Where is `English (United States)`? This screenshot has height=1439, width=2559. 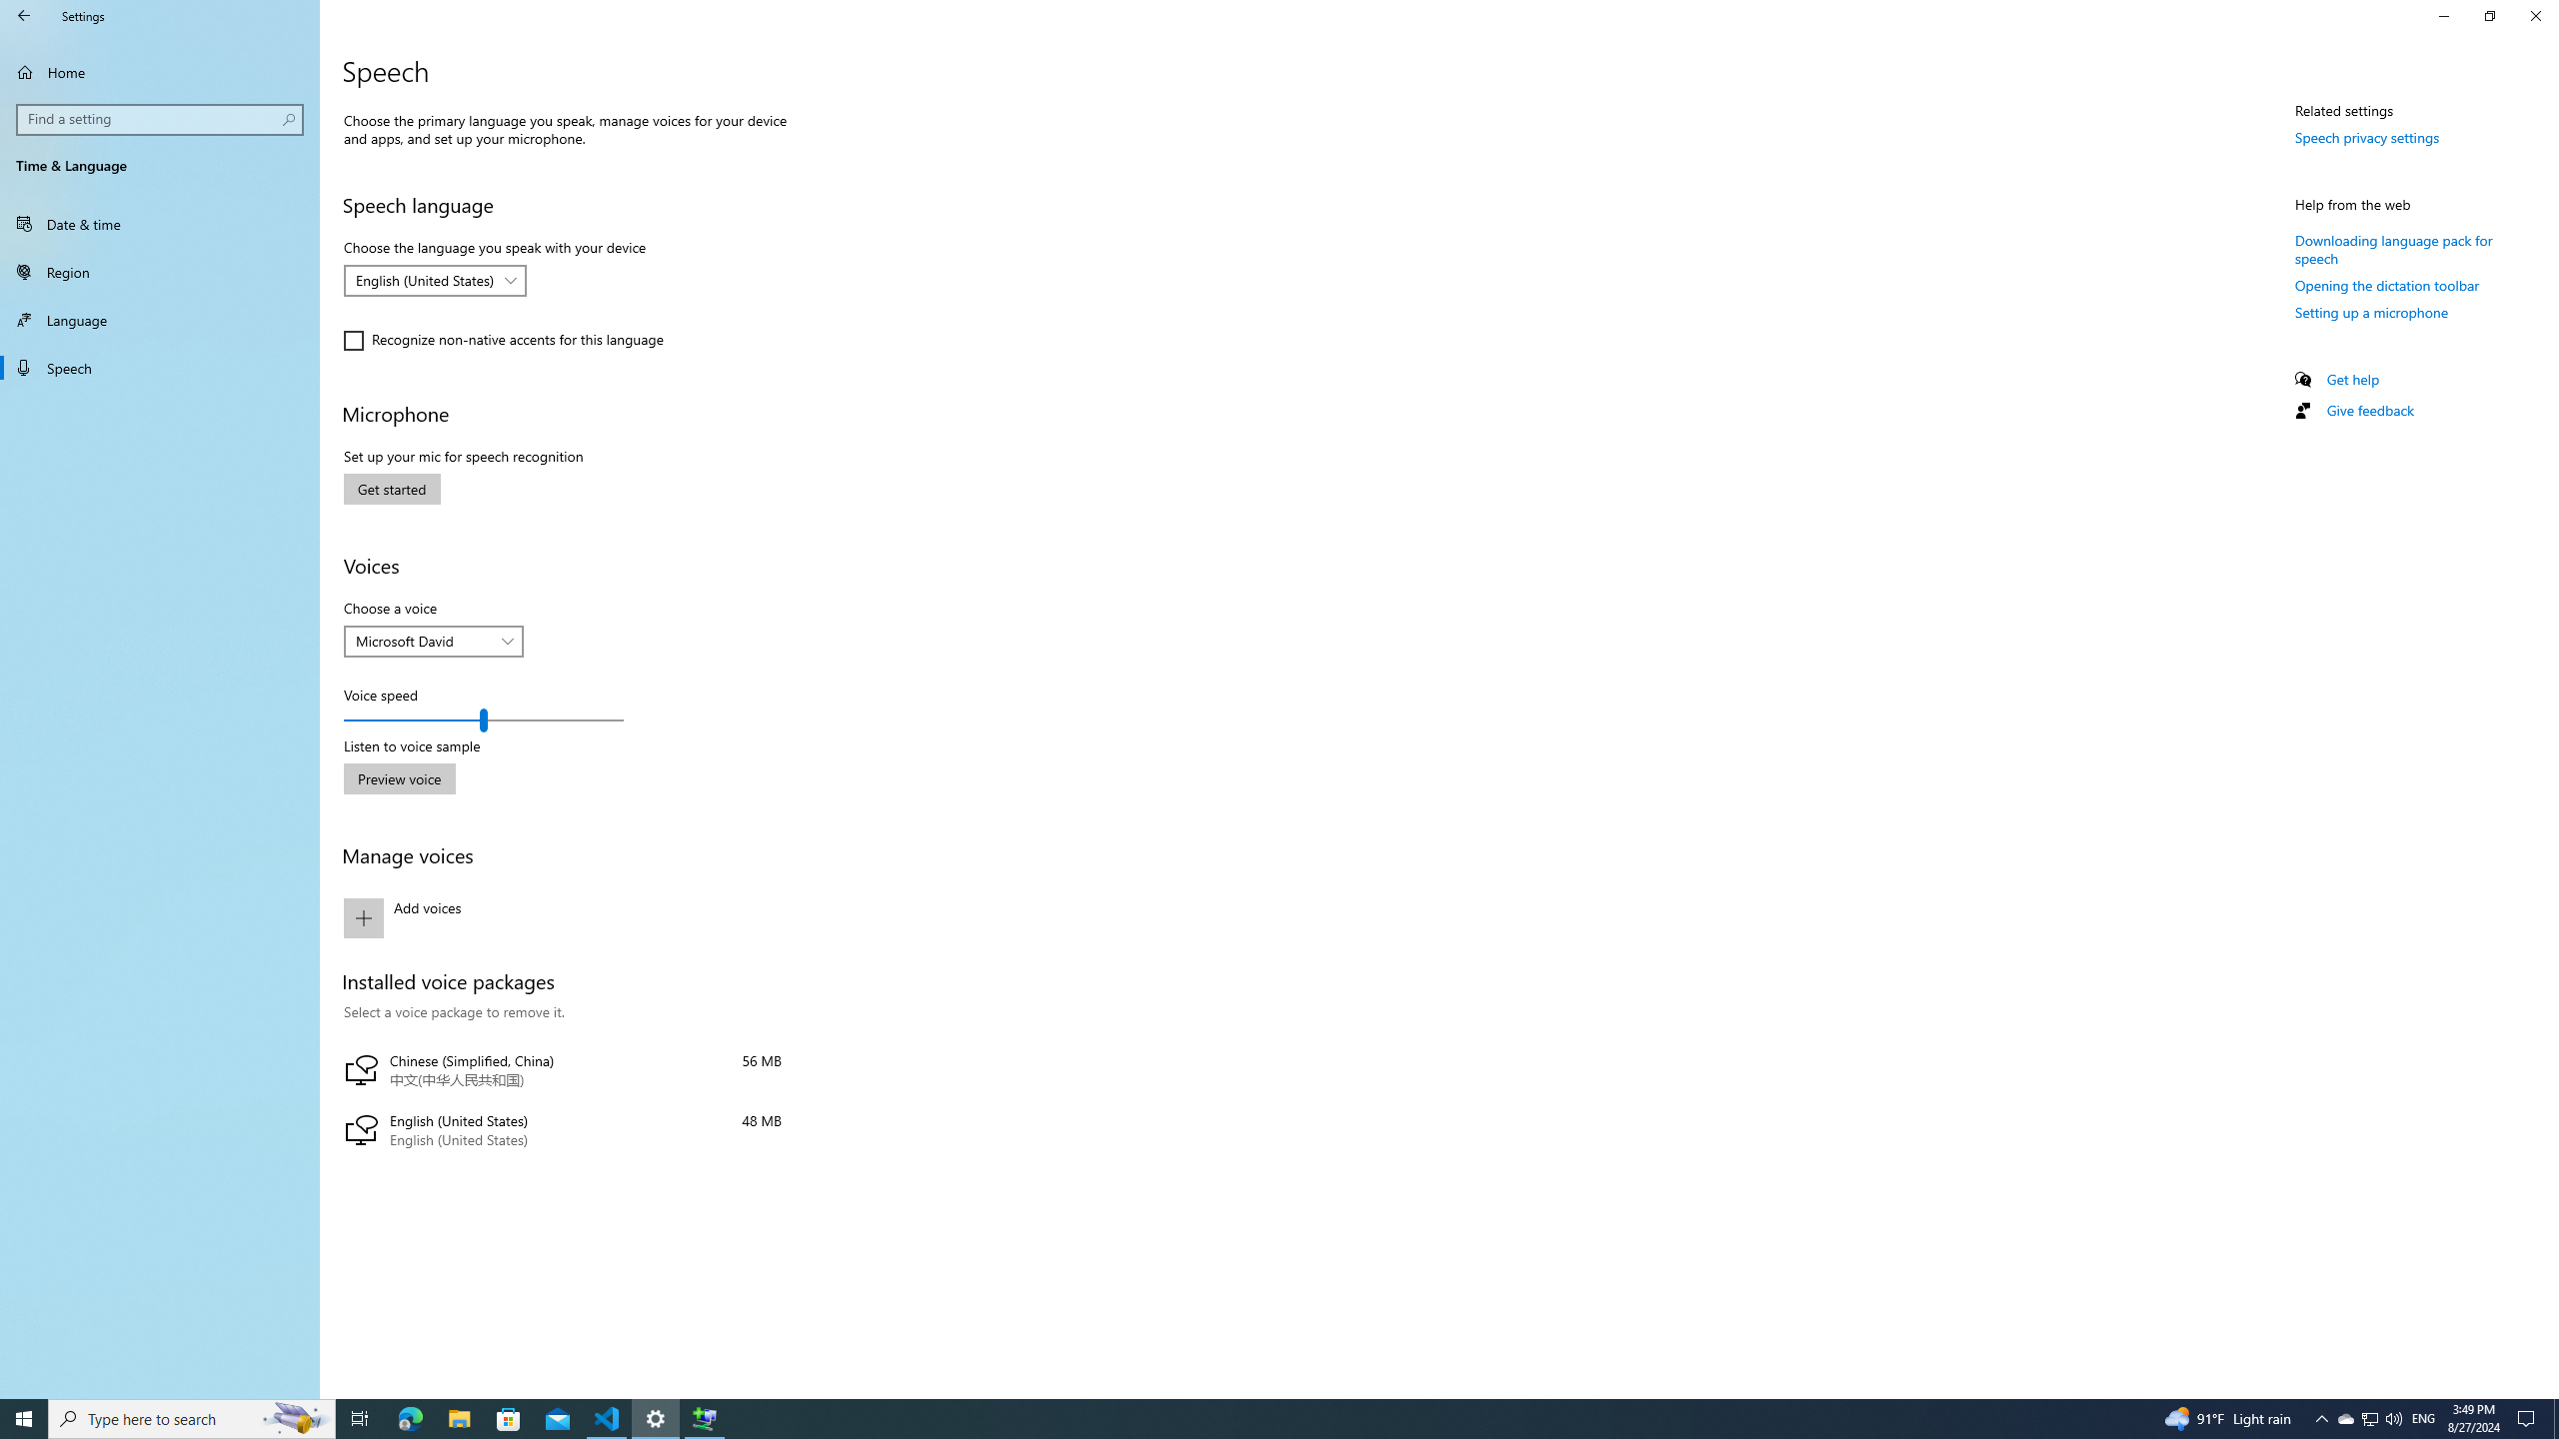 English (United States) is located at coordinates (424, 280).